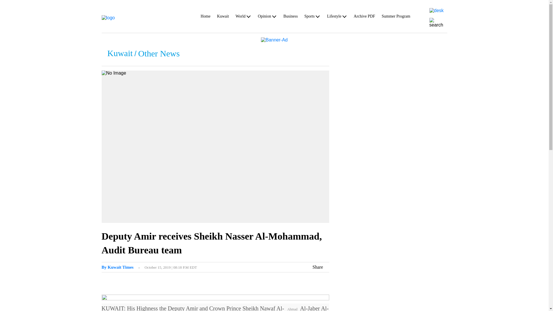 The height and width of the screenshot is (311, 553). Describe the element at coordinates (364, 17) in the screenshot. I see `Archive PDF` at that location.